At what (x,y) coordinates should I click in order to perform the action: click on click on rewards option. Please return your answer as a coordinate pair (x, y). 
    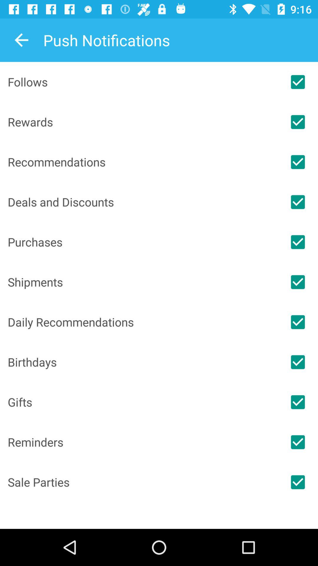
    Looking at the image, I should click on (298, 122).